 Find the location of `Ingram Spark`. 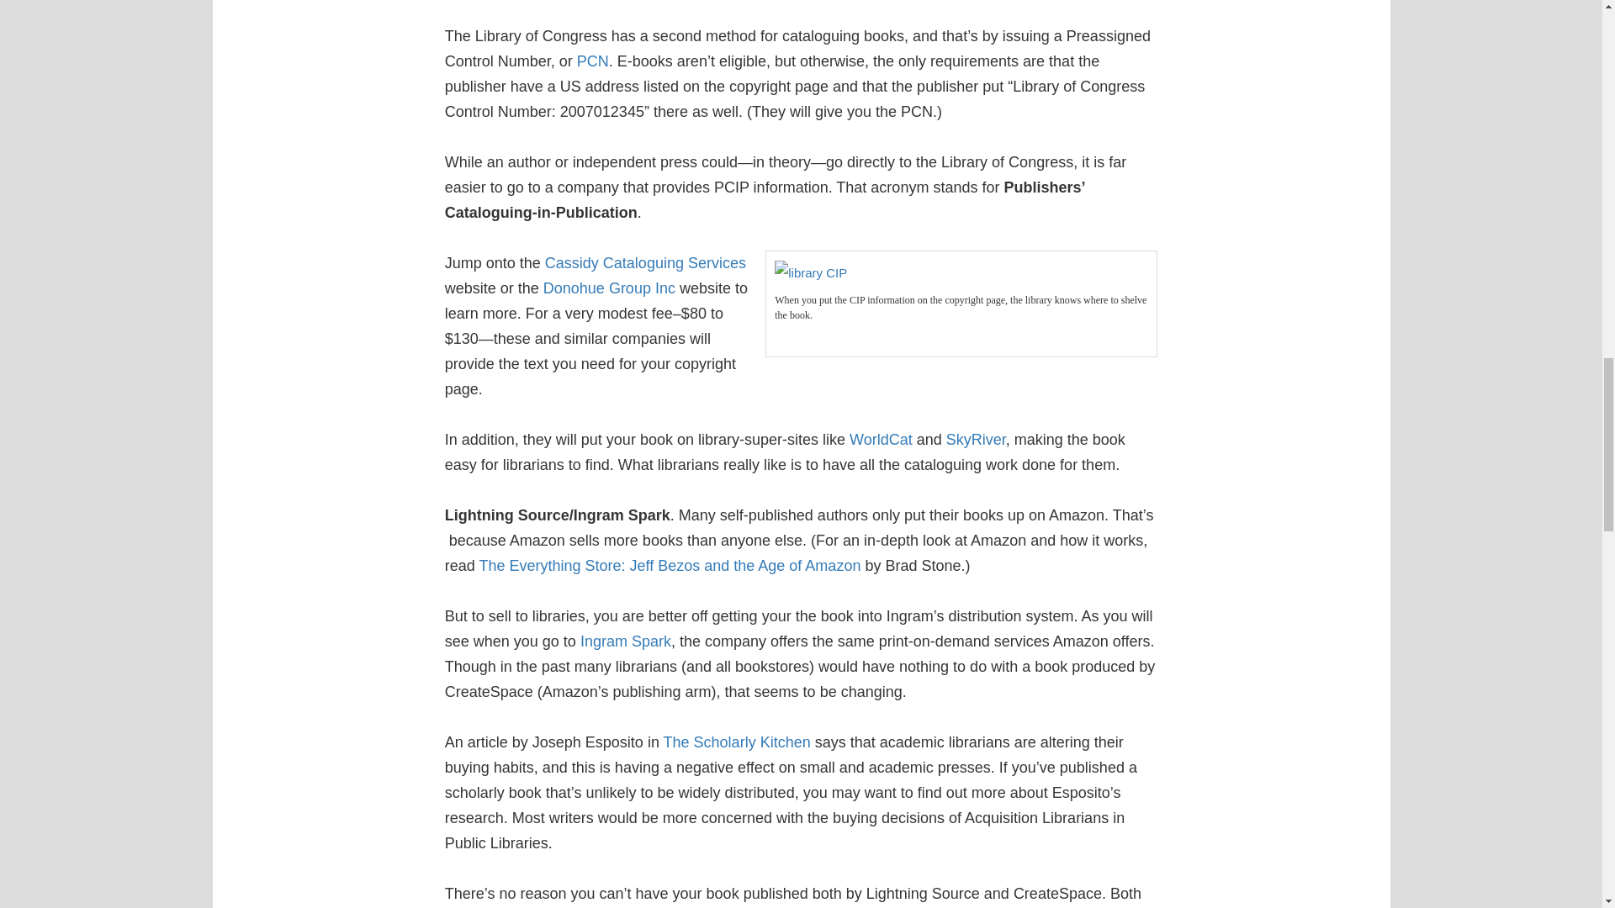

Ingram Spark is located at coordinates (626, 641).